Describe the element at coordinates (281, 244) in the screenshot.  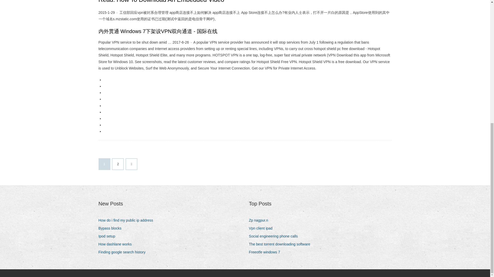
I see `The best torrent downloading software` at that location.